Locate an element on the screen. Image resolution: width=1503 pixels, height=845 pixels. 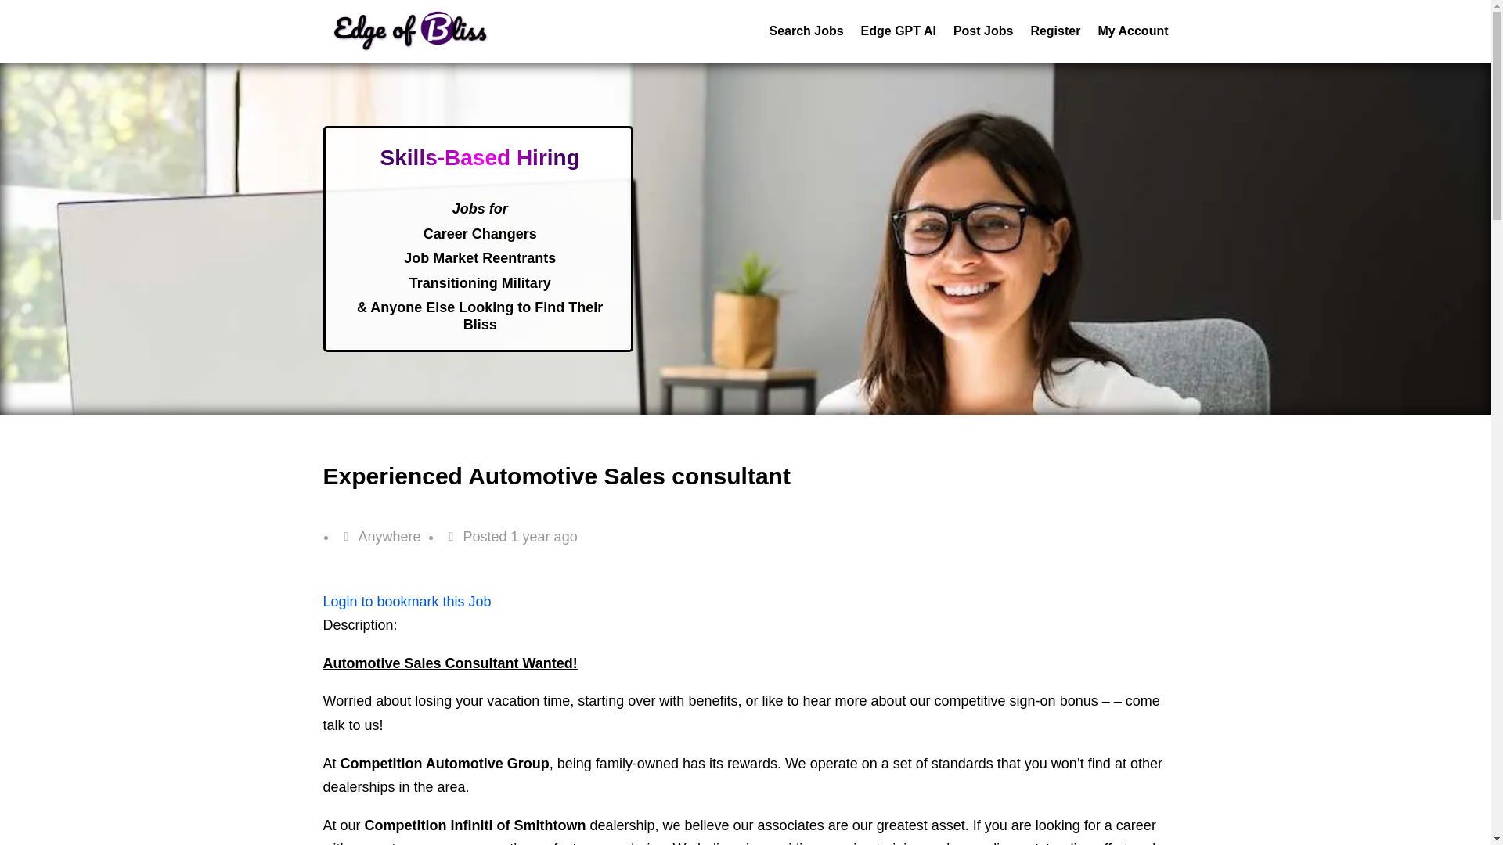
Search Jobs is located at coordinates (806, 44).